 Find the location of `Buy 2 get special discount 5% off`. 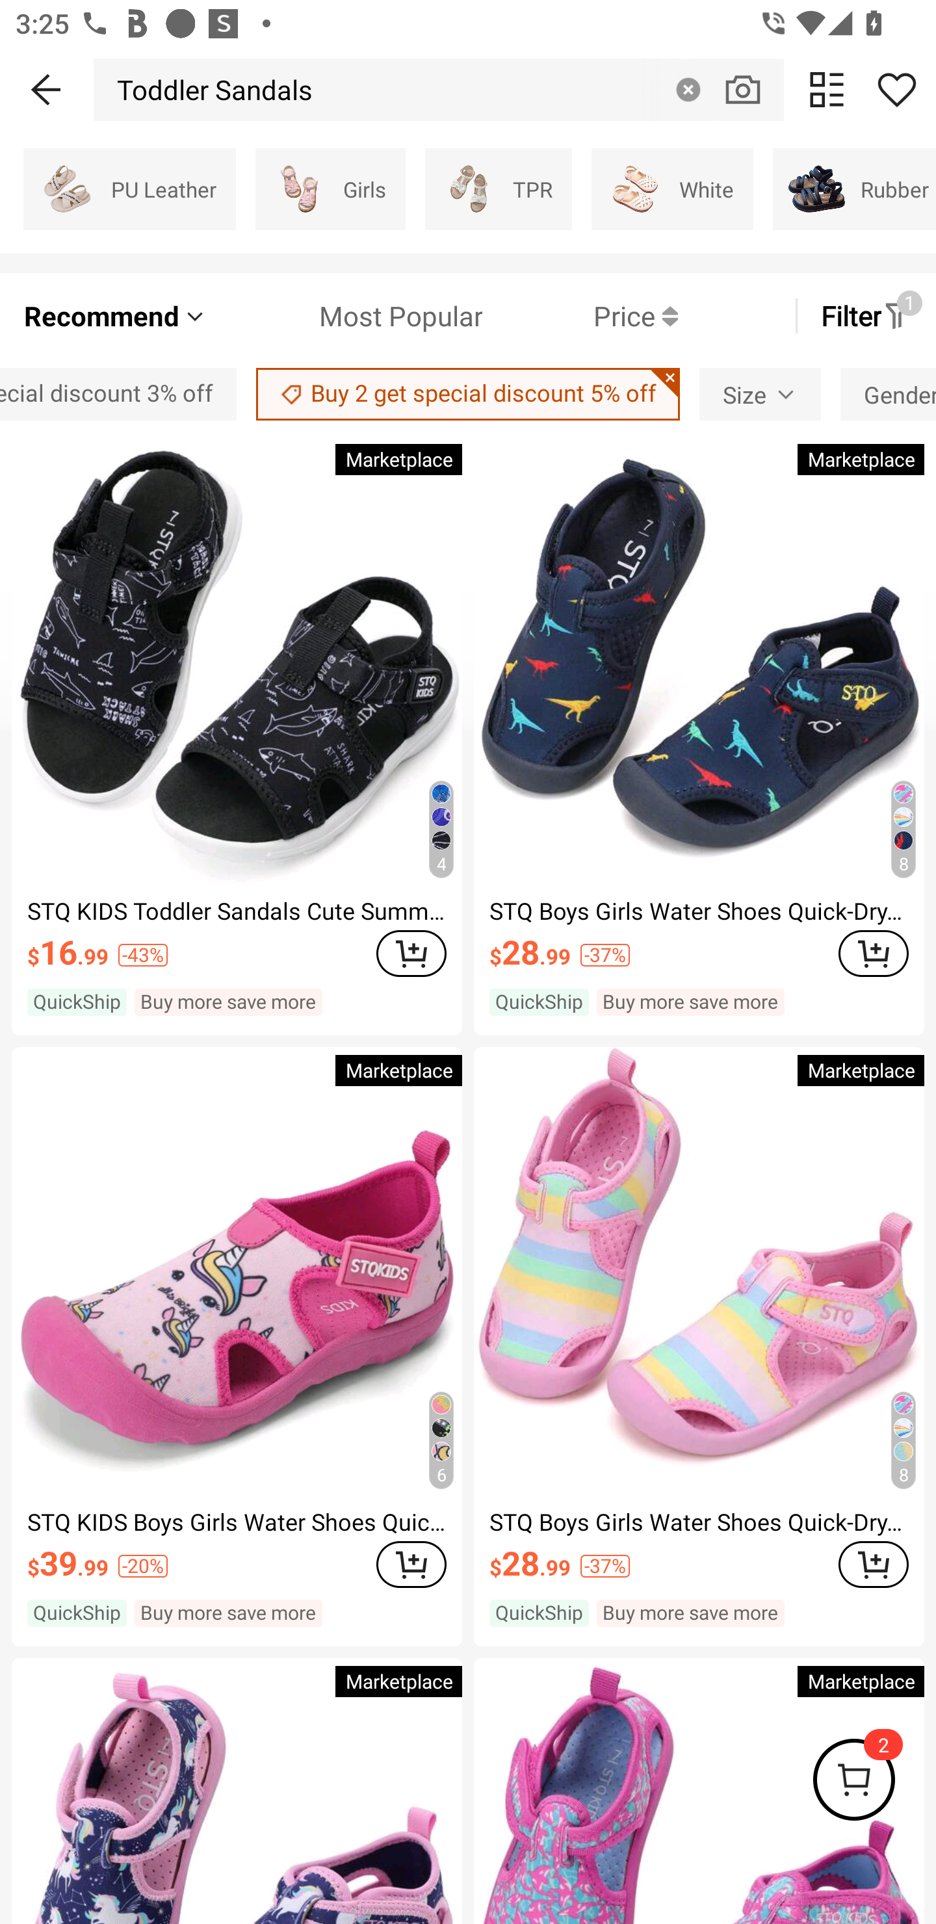

Buy 2 get special discount 5% off is located at coordinates (468, 394).